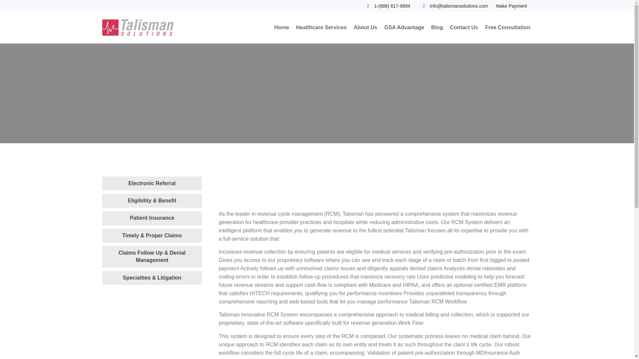 The image size is (639, 359). I want to click on Healthcare Services, so click(321, 28).